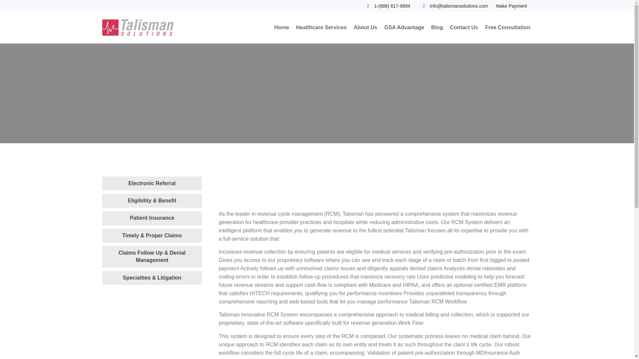 The image size is (639, 359). I want to click on Healthcare Services, so click(321, 28).